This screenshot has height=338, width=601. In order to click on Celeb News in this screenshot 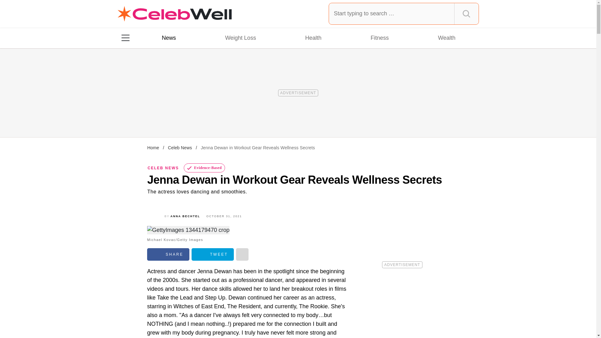, I will do `click(180, 148)`.